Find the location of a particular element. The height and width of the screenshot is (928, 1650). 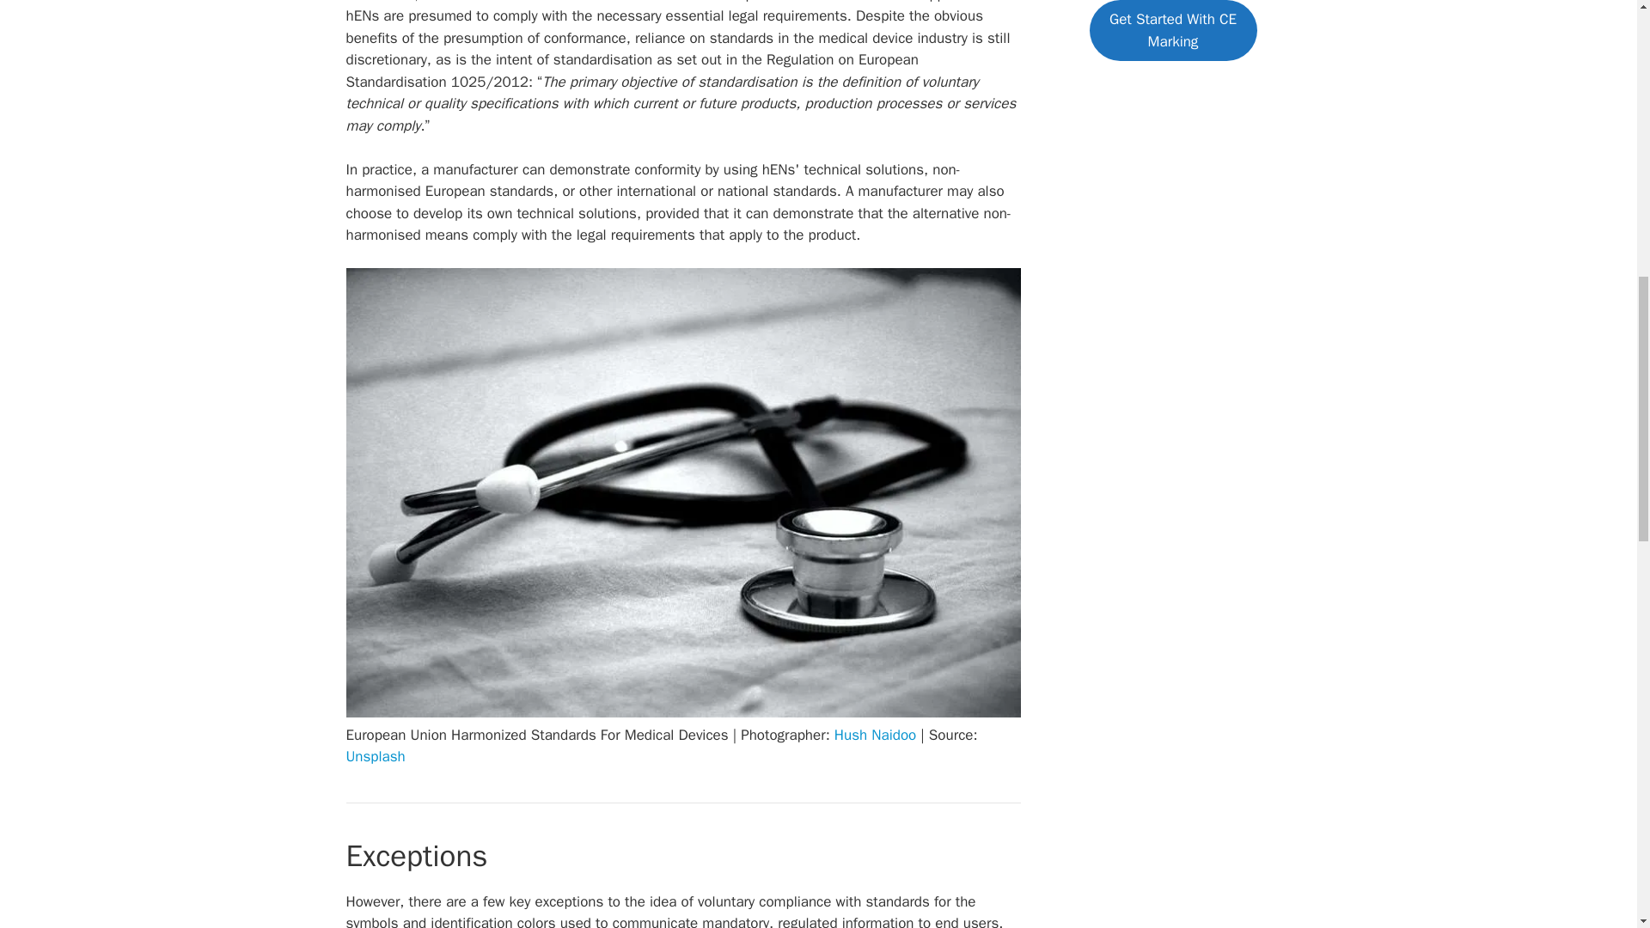

Unsplash is located at coordinates (375, 756).